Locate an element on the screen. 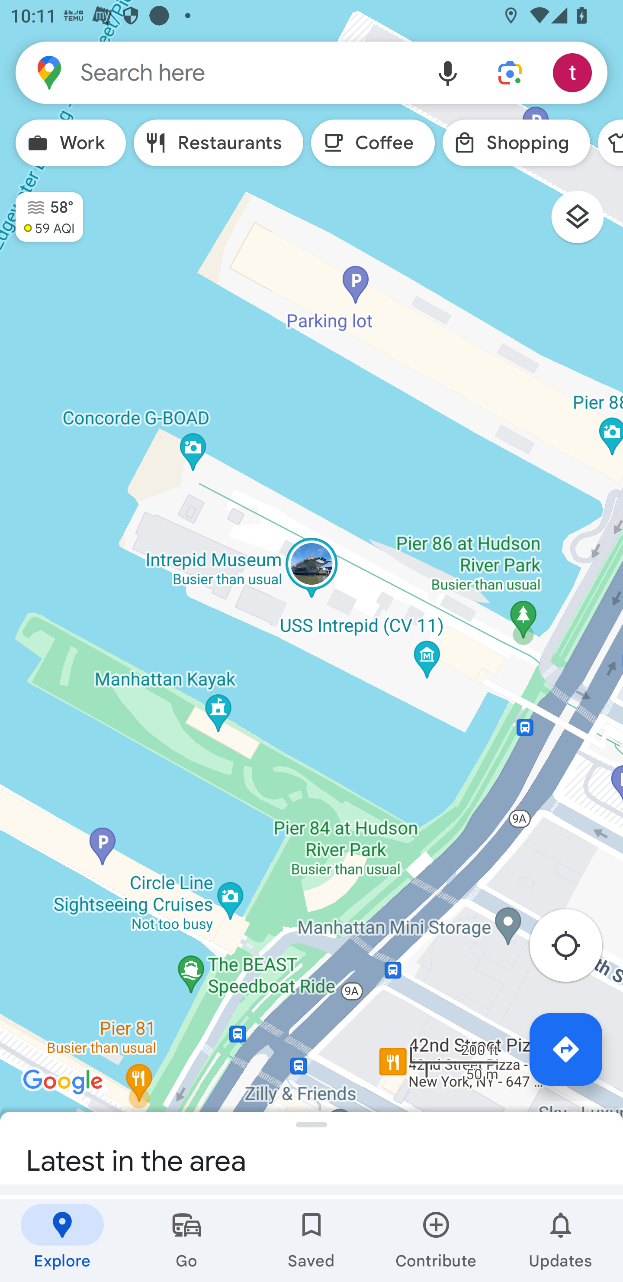  Contribute is located at coordinates (436, 1240).